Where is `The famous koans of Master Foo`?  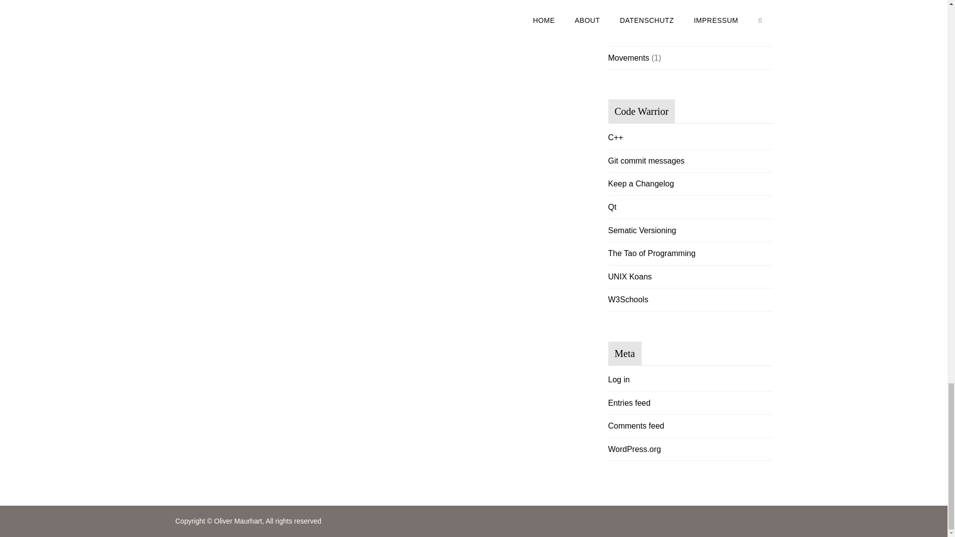
The famous koans of Master Foo is located at coordinates (629, 276).